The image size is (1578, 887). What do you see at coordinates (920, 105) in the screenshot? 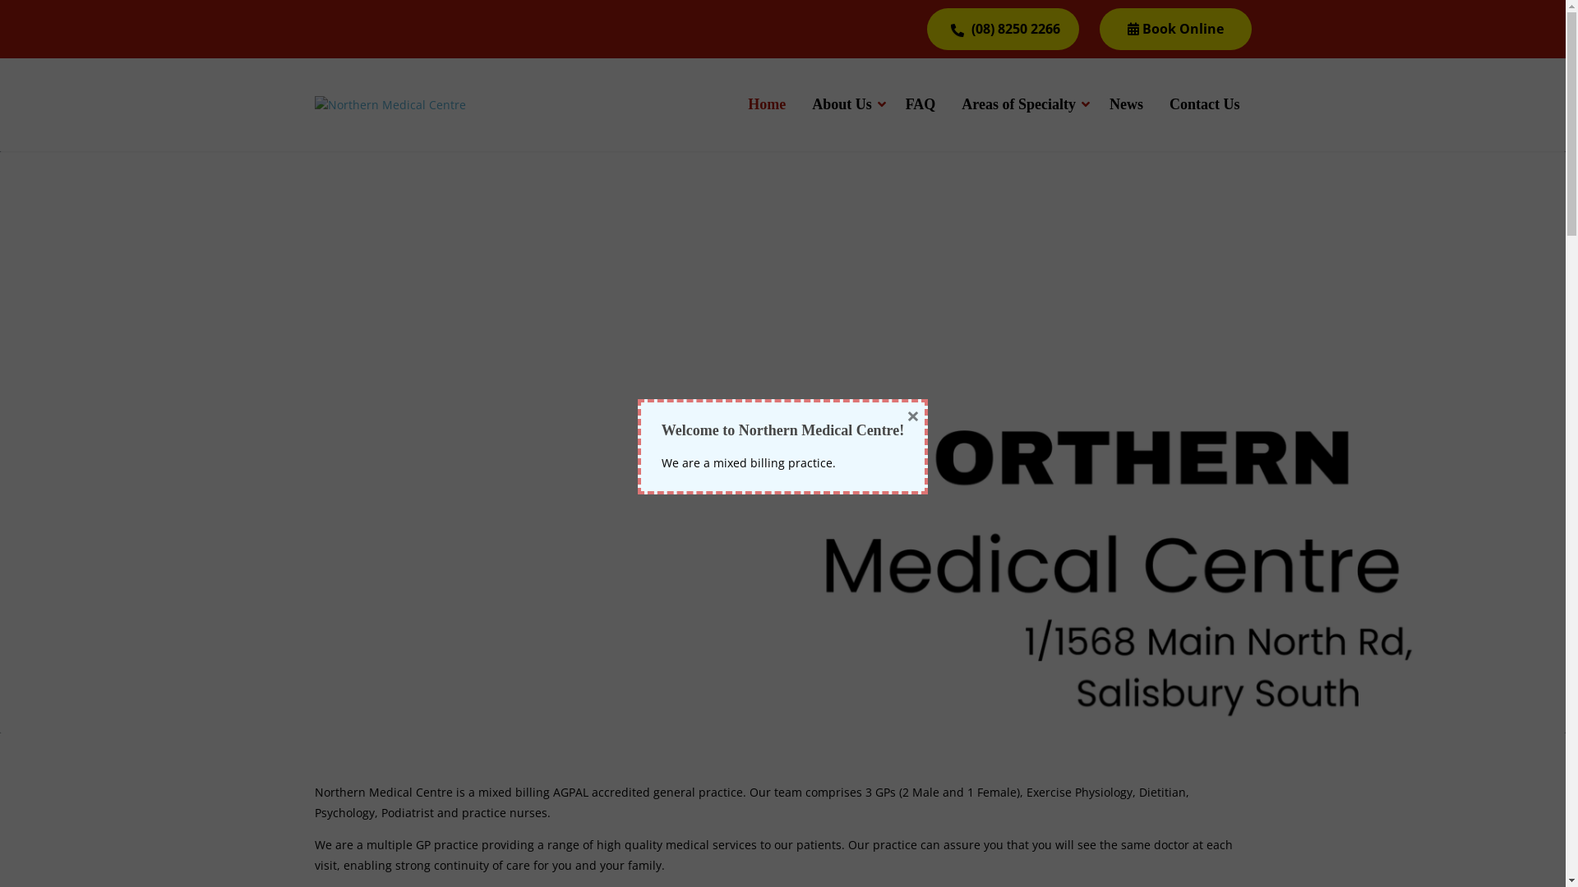
I see `FAQ` at bounding box center [920, 105].